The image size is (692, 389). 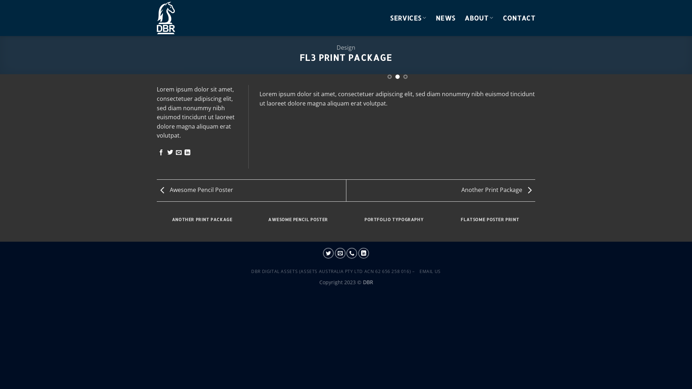 I want to click on EMAIL US, so click(x=430, y=272).